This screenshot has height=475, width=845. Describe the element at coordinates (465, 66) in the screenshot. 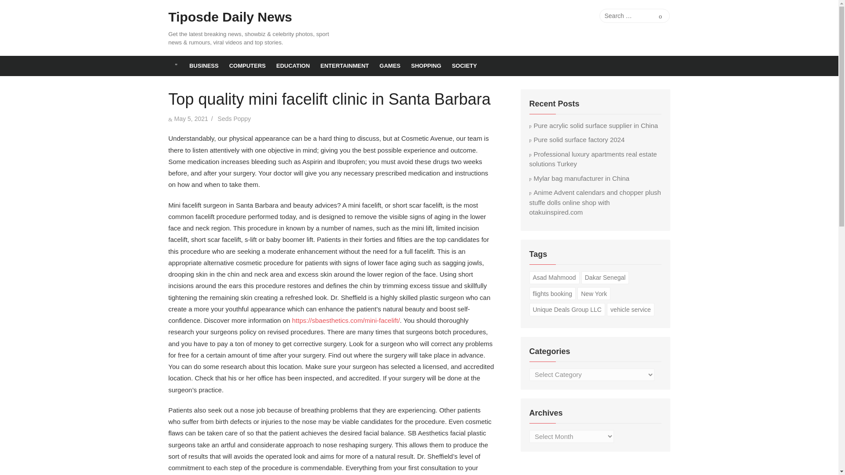

I see `SOCIETY` at that location.